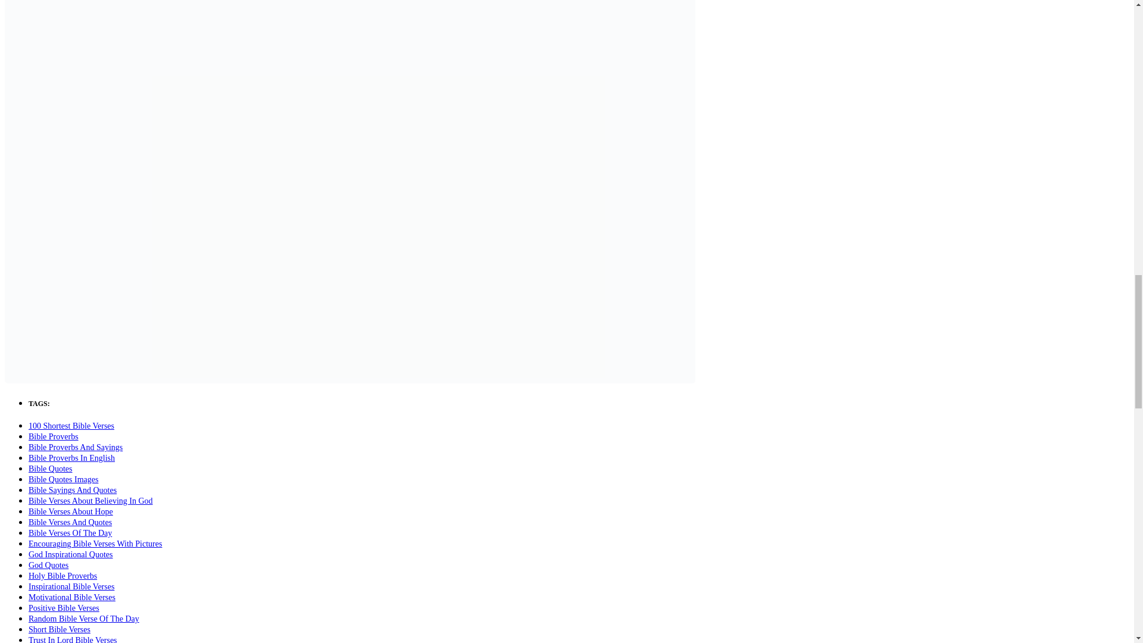 This screenshot has height=643, width=1143. I want to click on Bible Proverbs, so click(54, 436).